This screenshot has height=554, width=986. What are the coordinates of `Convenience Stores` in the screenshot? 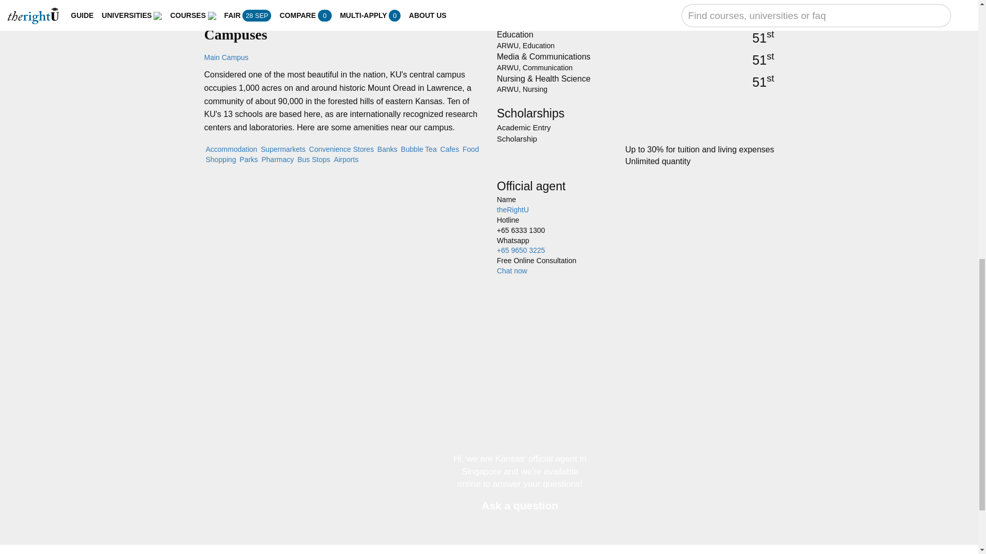 It's located at (342, 149).